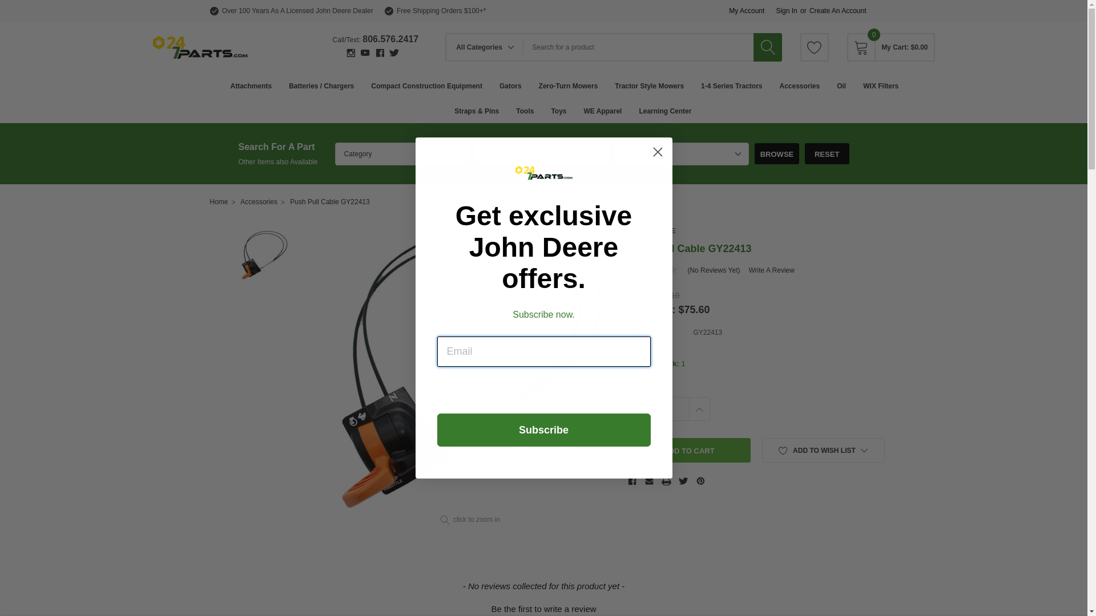  Describe the element at coordinates (665, 111) in the screenshot. I see `Learning Center` at that location.